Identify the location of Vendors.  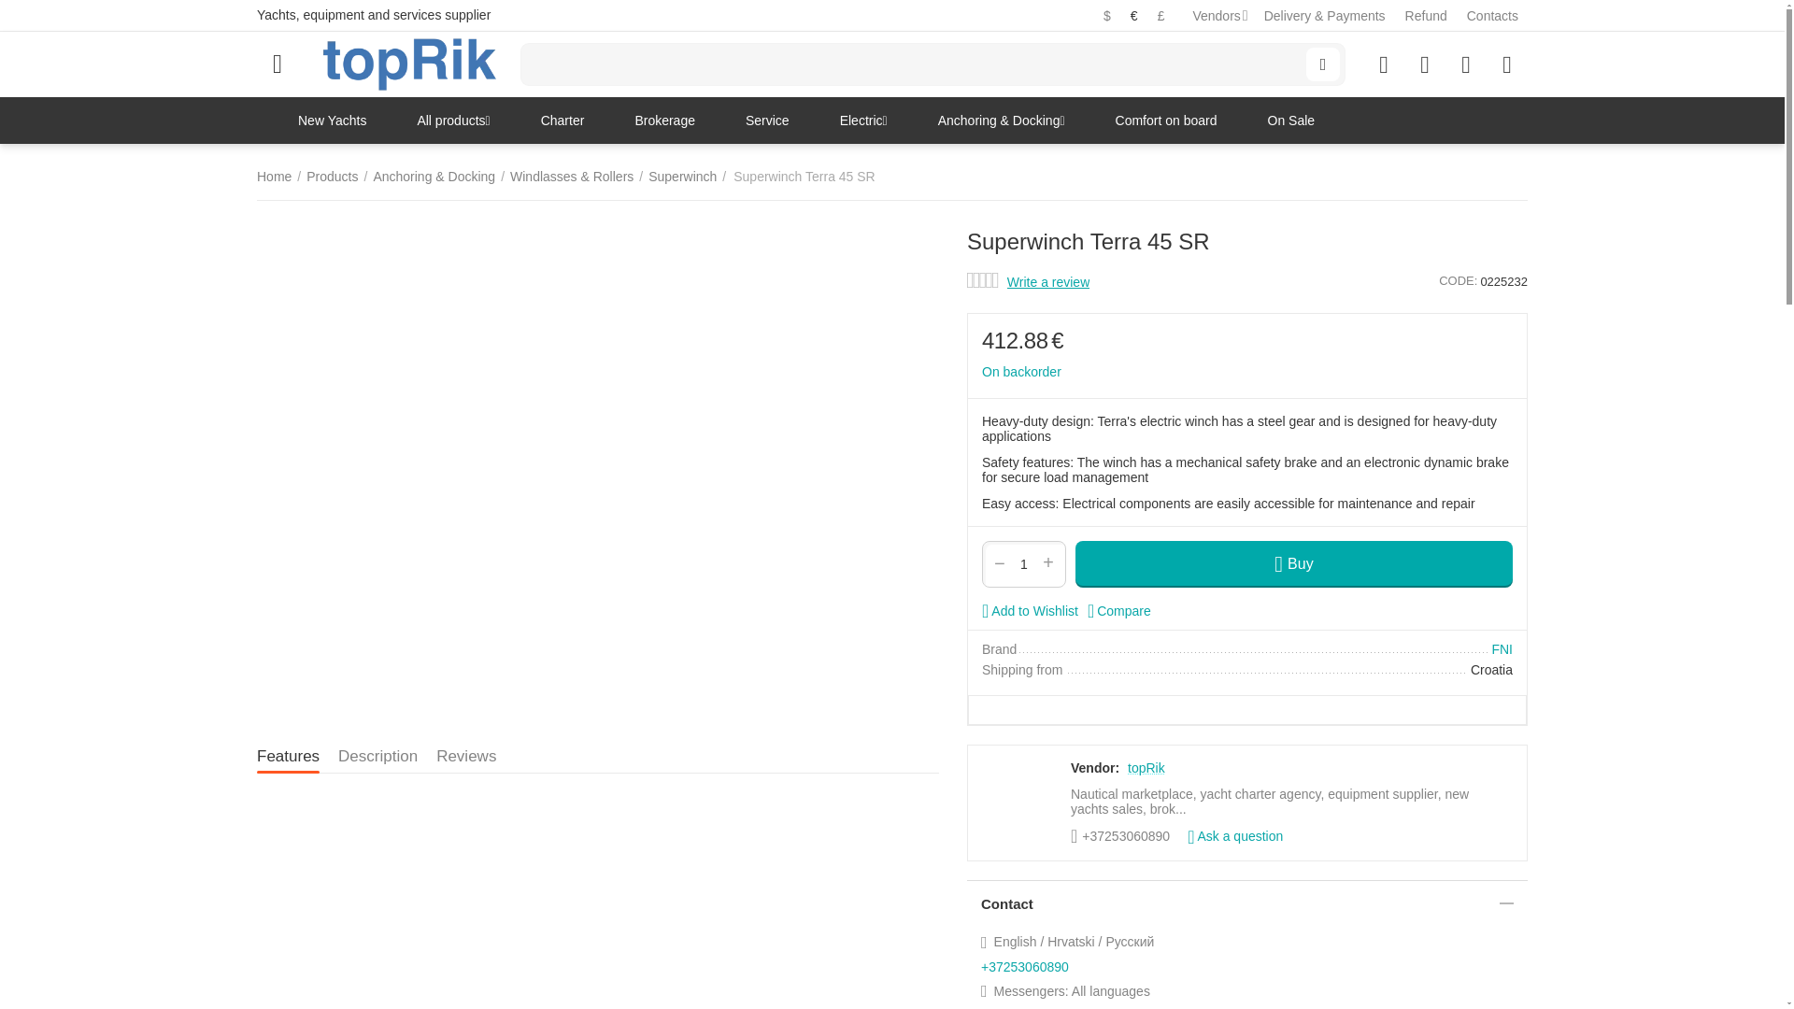
(1217, 15).